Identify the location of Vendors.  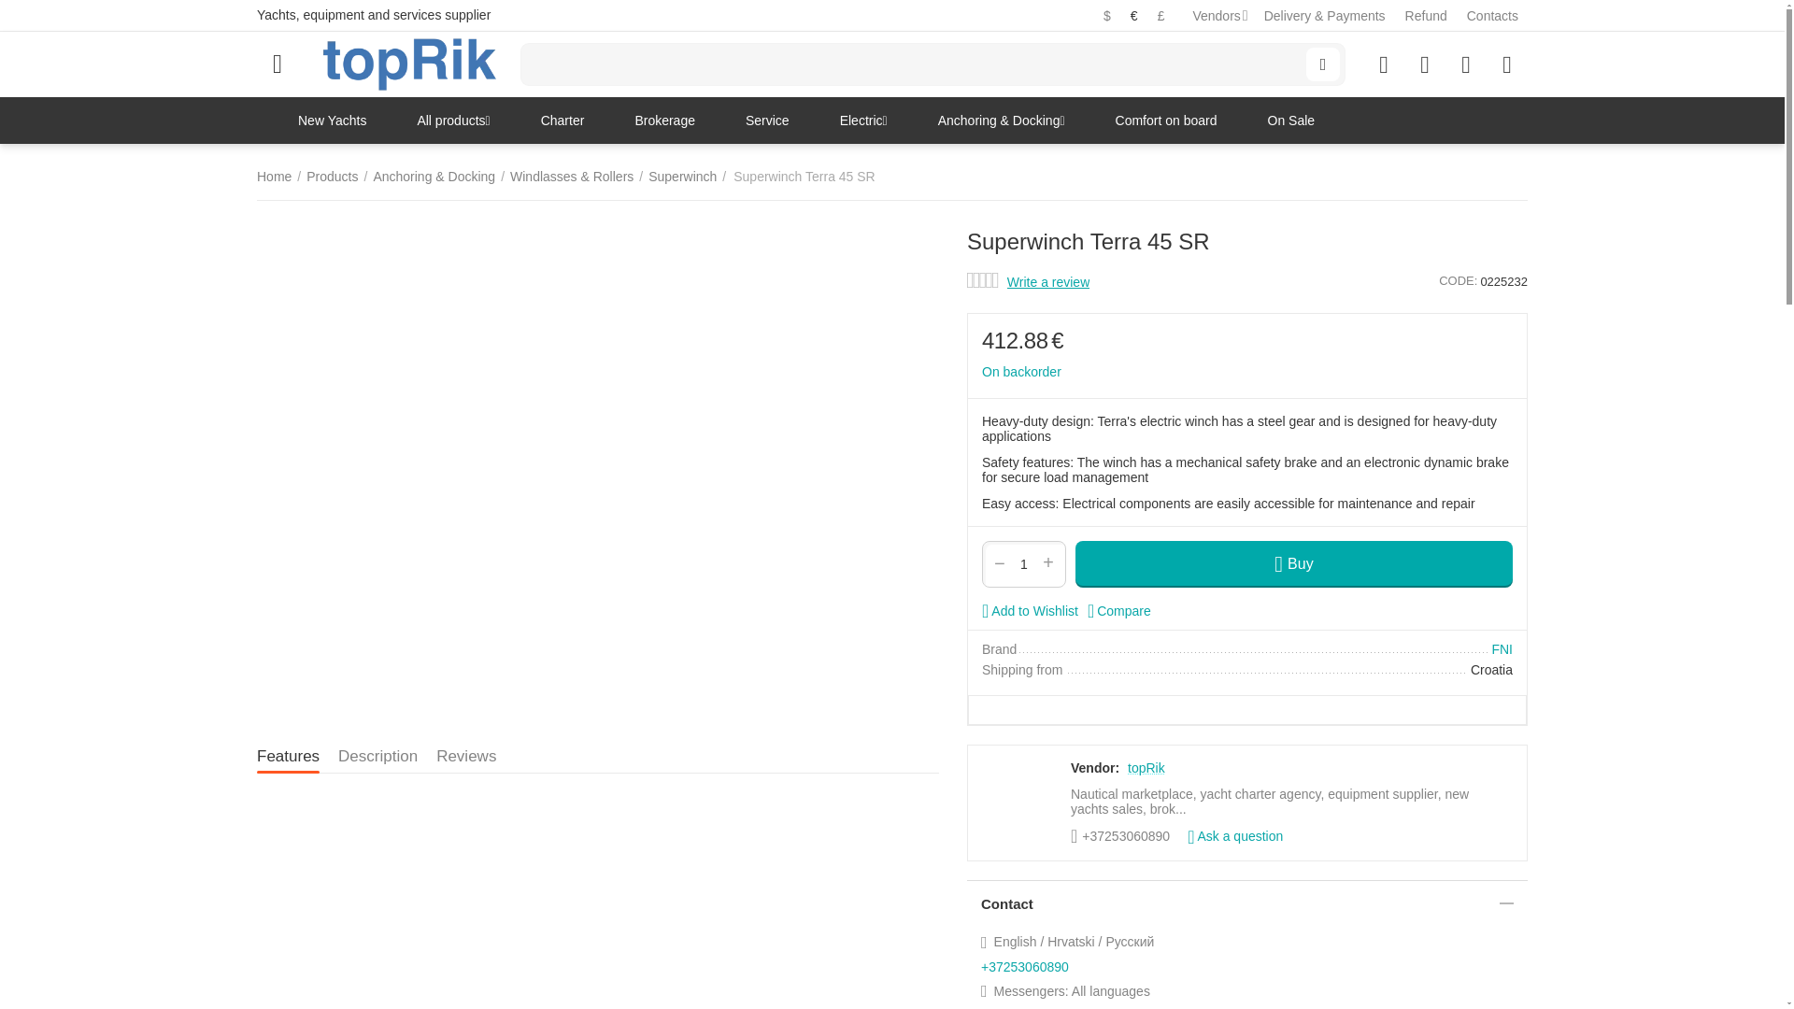
(1217, 15).